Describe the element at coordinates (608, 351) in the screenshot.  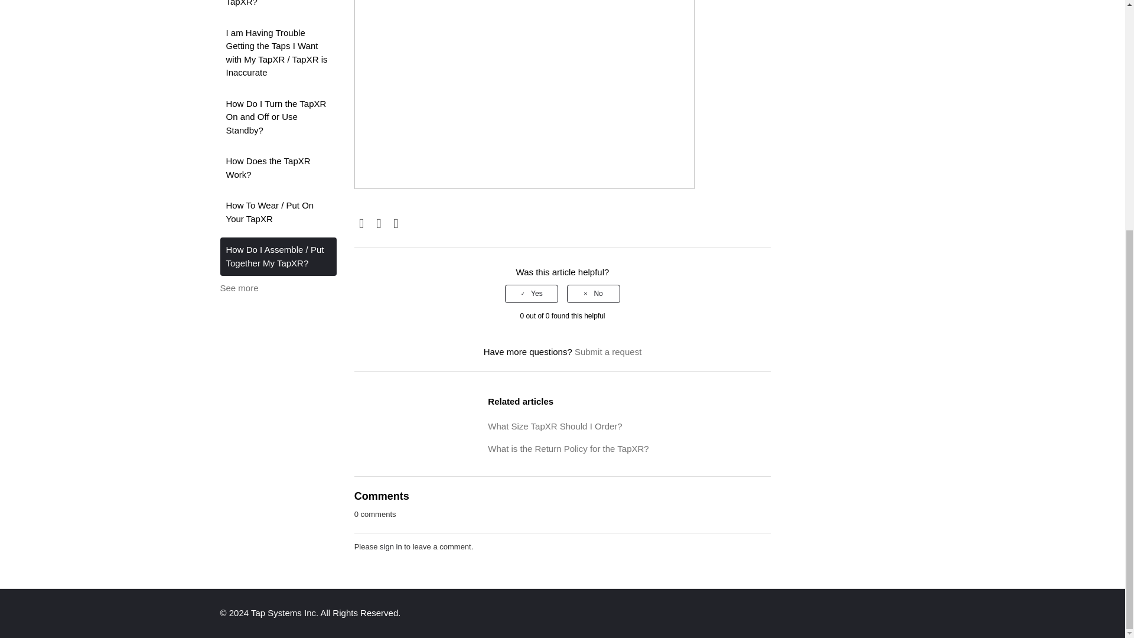
I see `Submit a request` at that location.